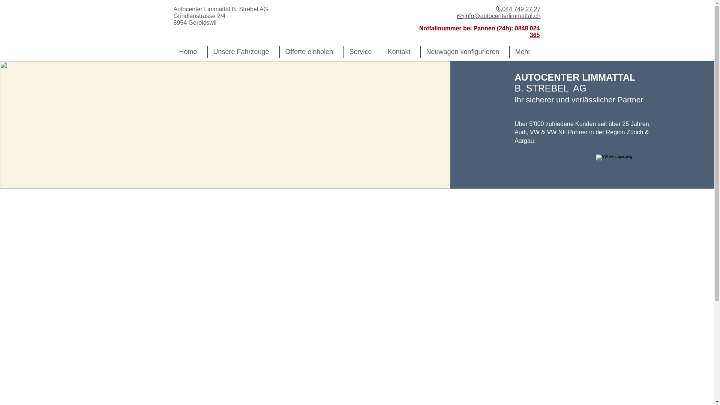 The image size is (720, 405). I want to click on 044 749 27 27, so click(521, 9).